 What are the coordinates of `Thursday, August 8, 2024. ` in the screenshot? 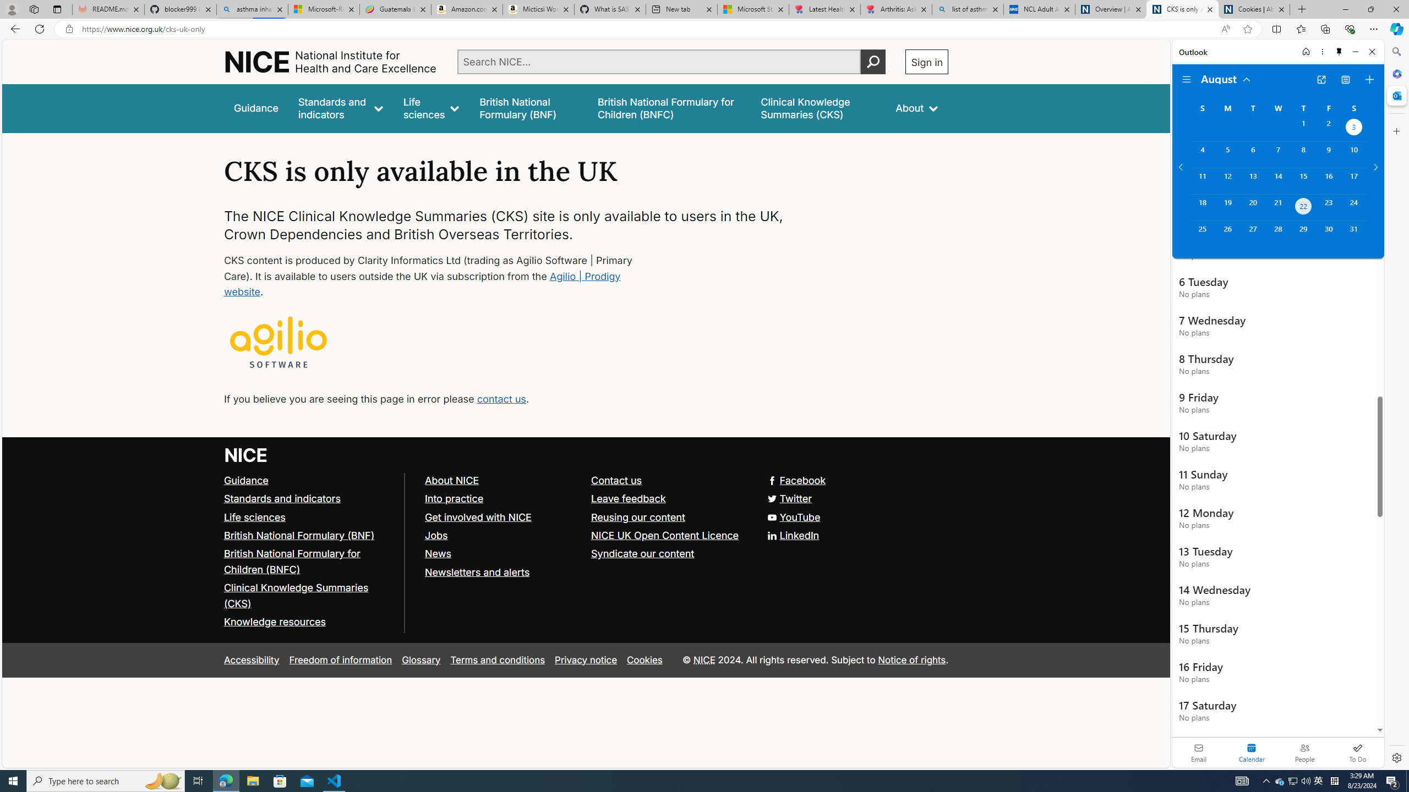 It's located at (1303, 155).